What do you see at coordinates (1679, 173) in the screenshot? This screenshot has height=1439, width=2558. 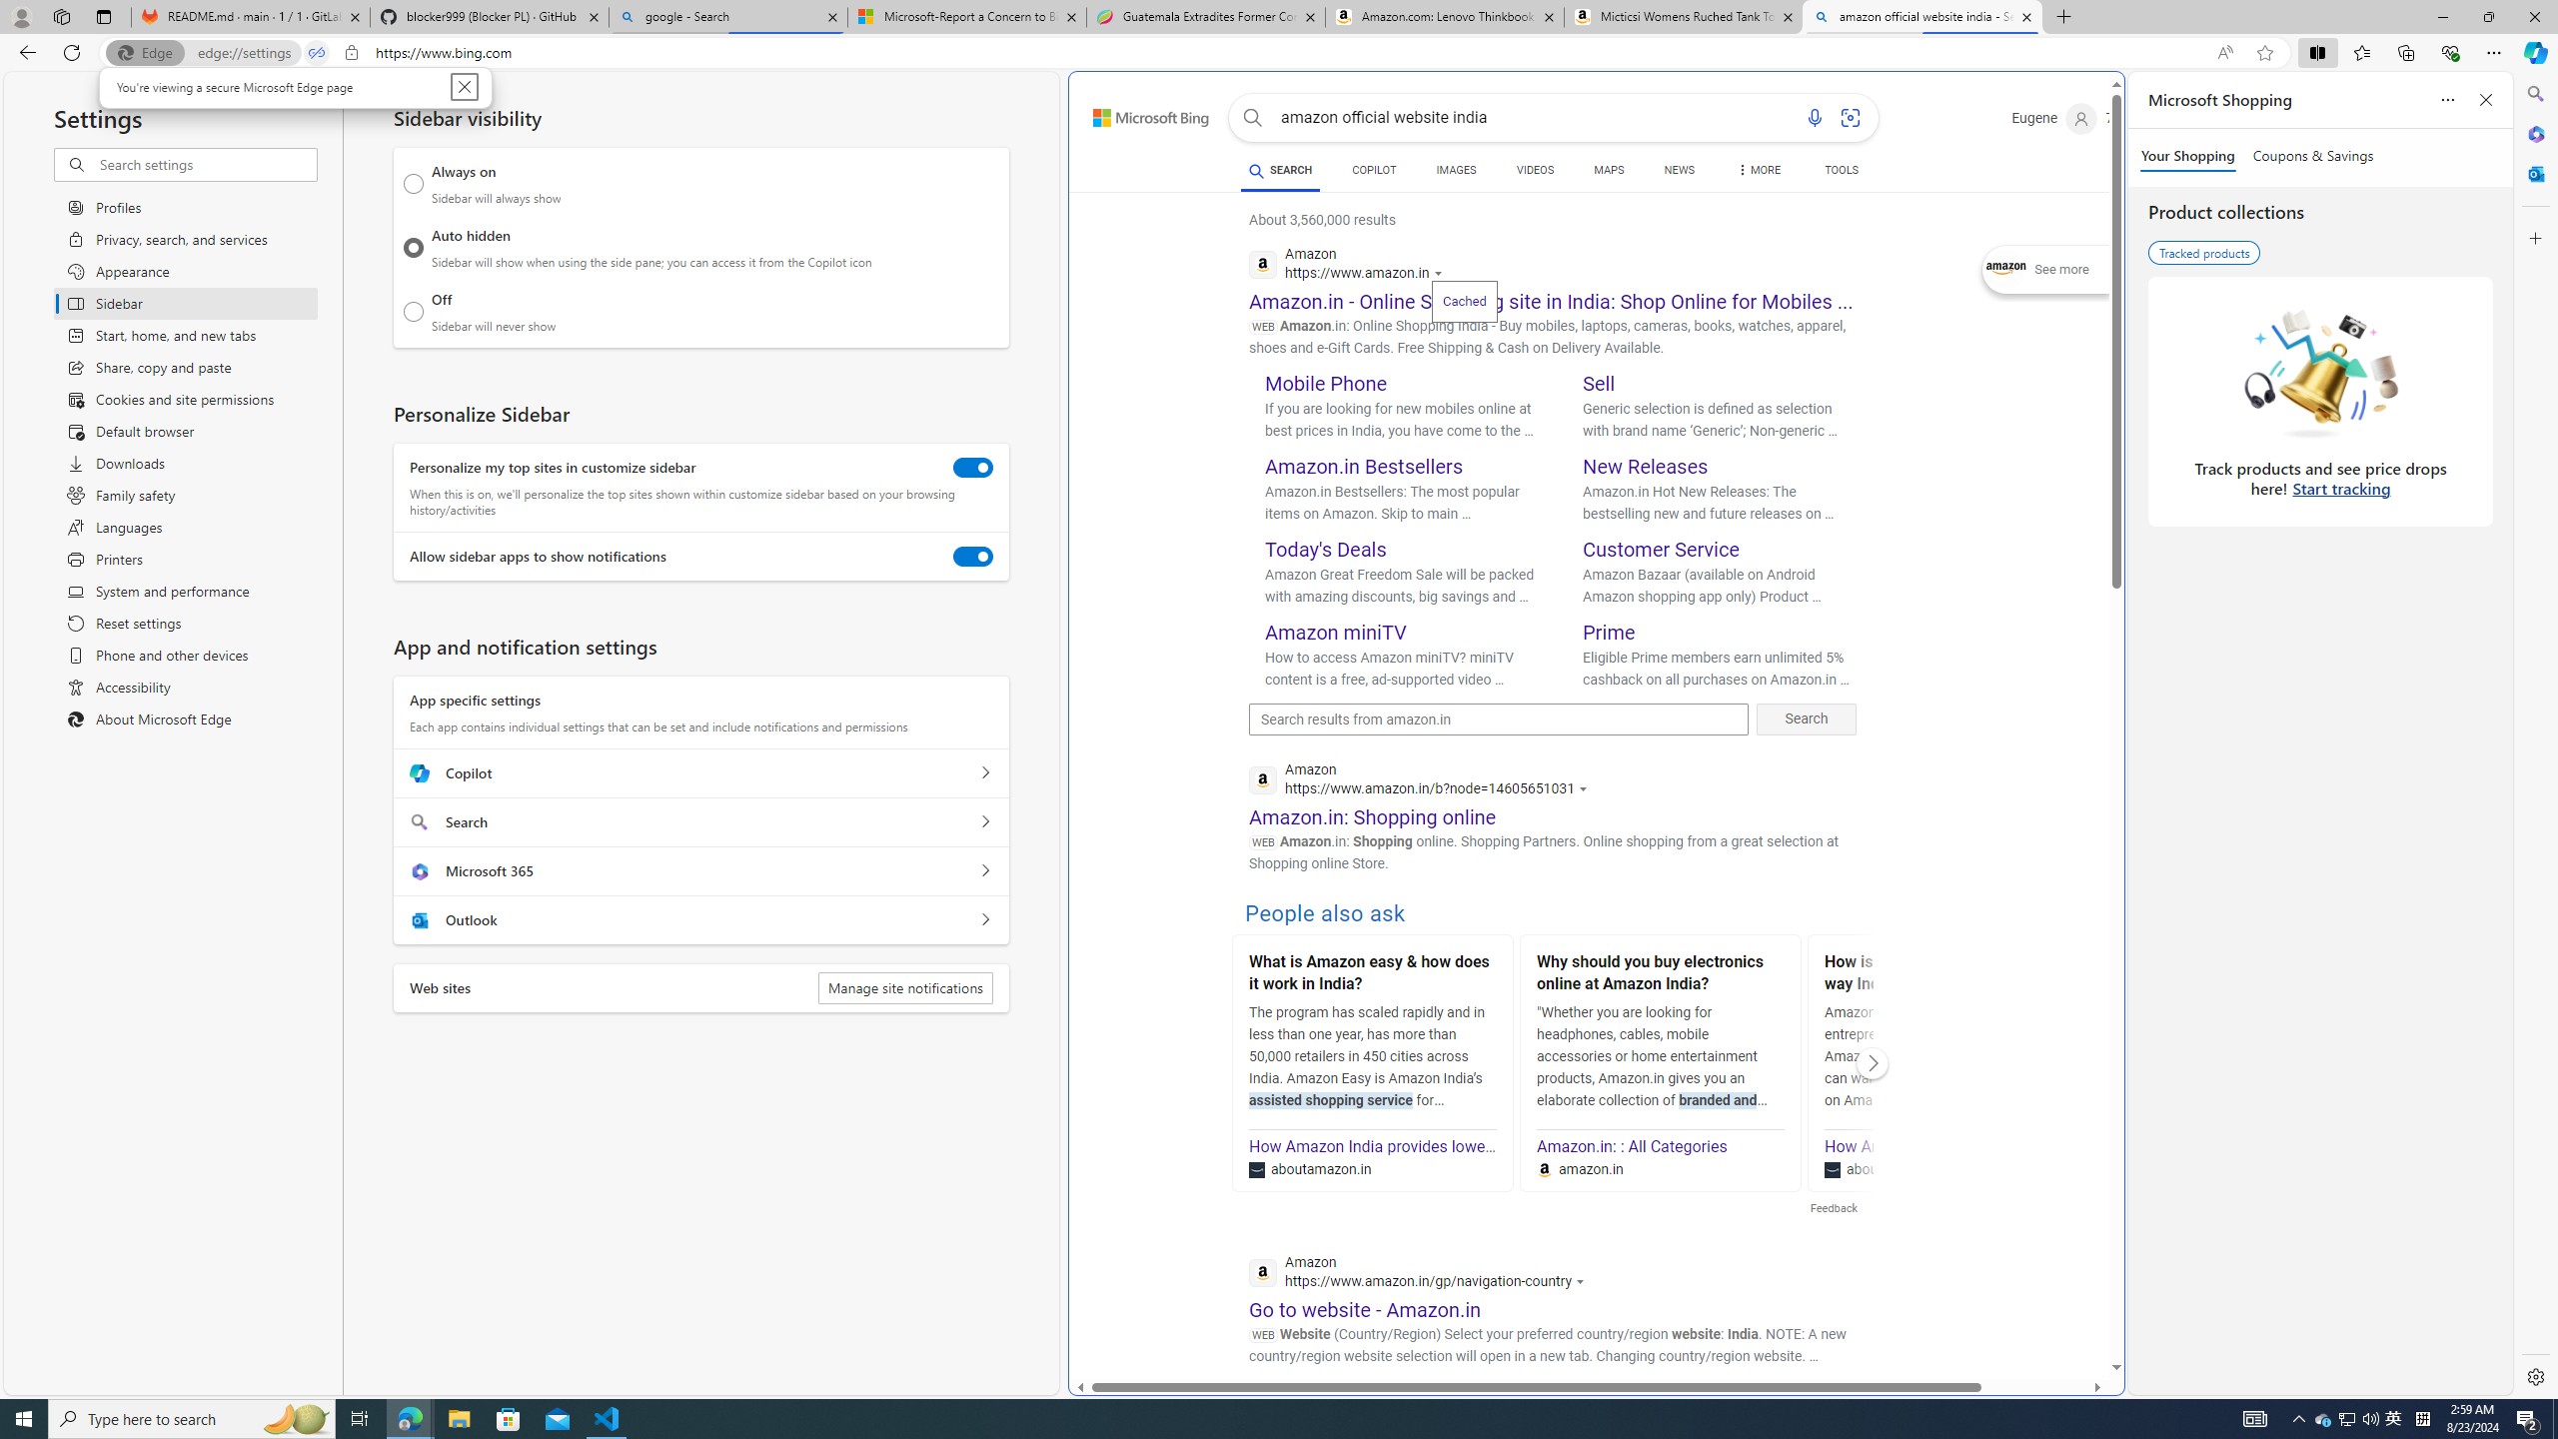 I see `NEWS` at bounding box center [1679, 173].